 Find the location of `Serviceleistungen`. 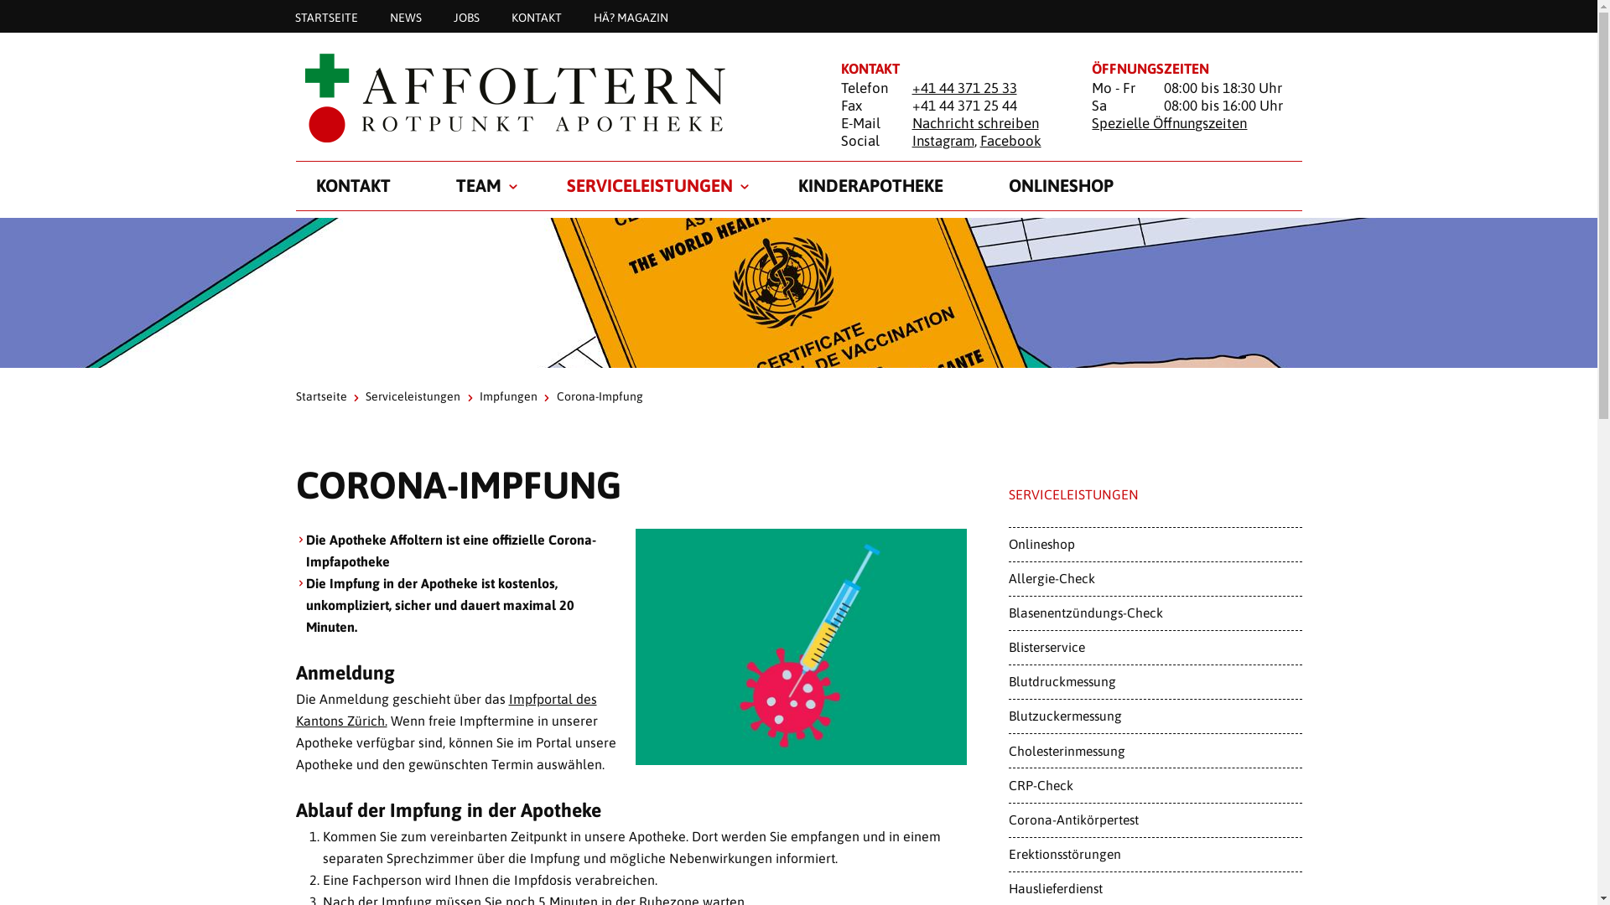

Serviceleistungen is located at coordinates (413, 396).